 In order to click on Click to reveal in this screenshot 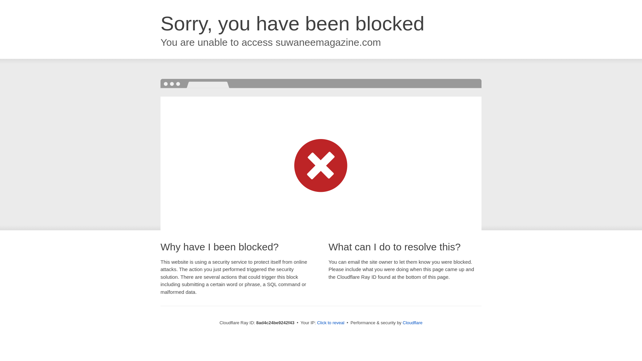, I will do `click(330, 323)`.